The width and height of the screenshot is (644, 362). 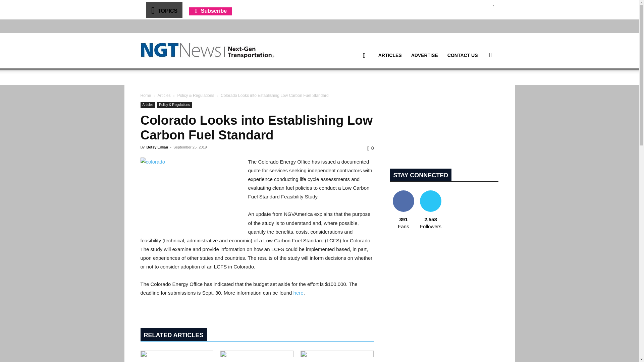 I want to click on TOPICS, so click(x=164, y=9).